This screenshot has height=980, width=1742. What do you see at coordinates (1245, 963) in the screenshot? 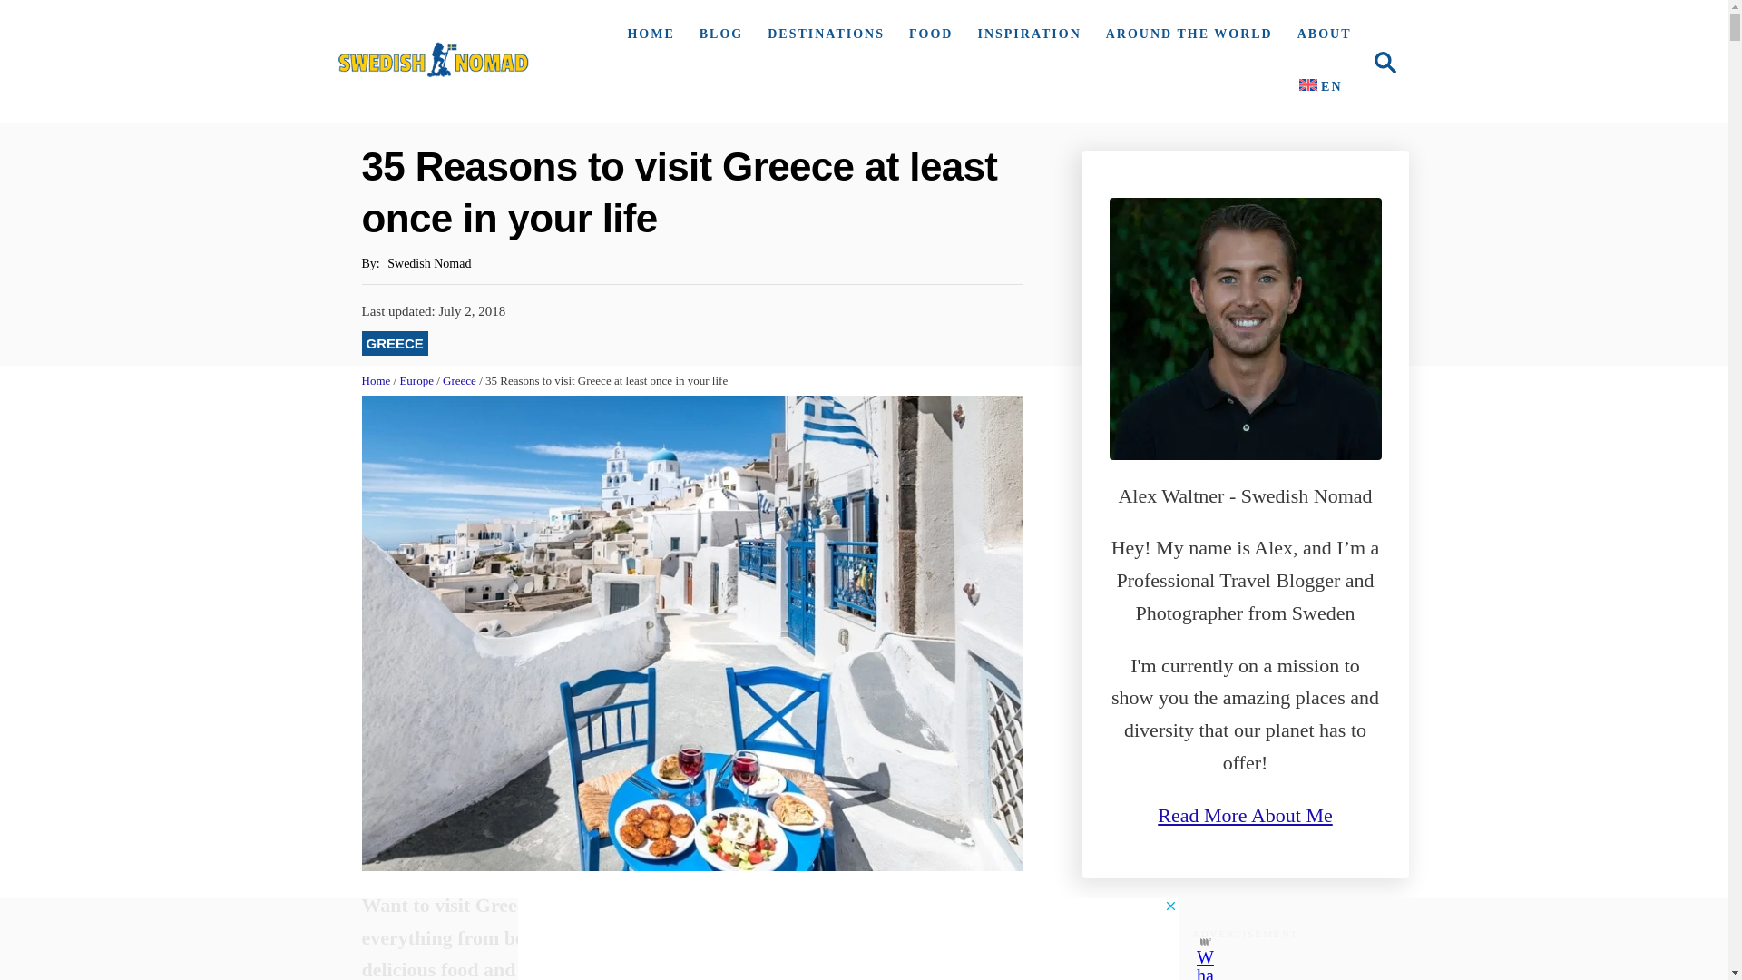
I see `3rd party ad content` at bounding box center [1245, 963].